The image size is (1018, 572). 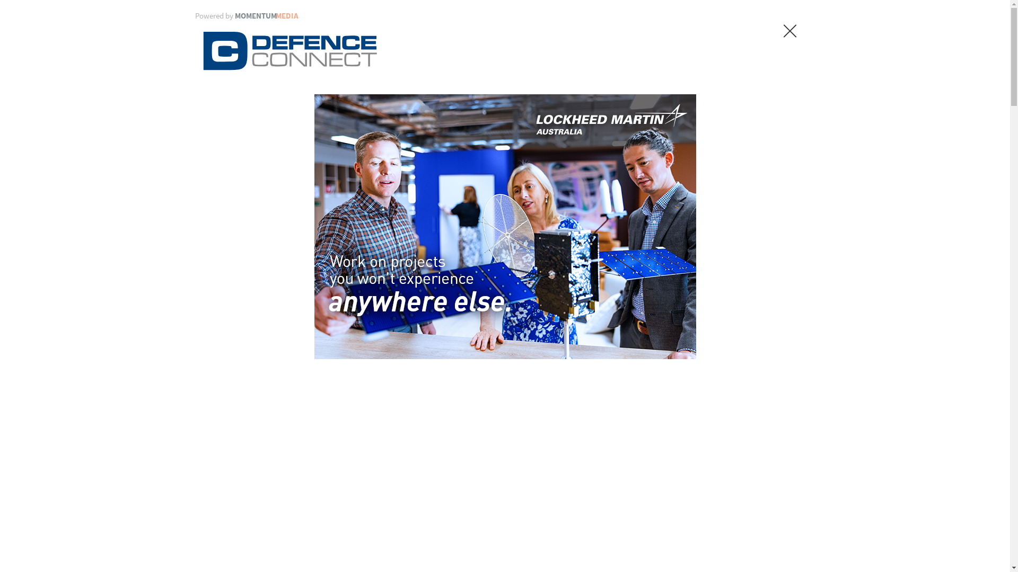 I want to click on FIND THE LATEST DEFENCE JOBS, so click(x=250, y=177).